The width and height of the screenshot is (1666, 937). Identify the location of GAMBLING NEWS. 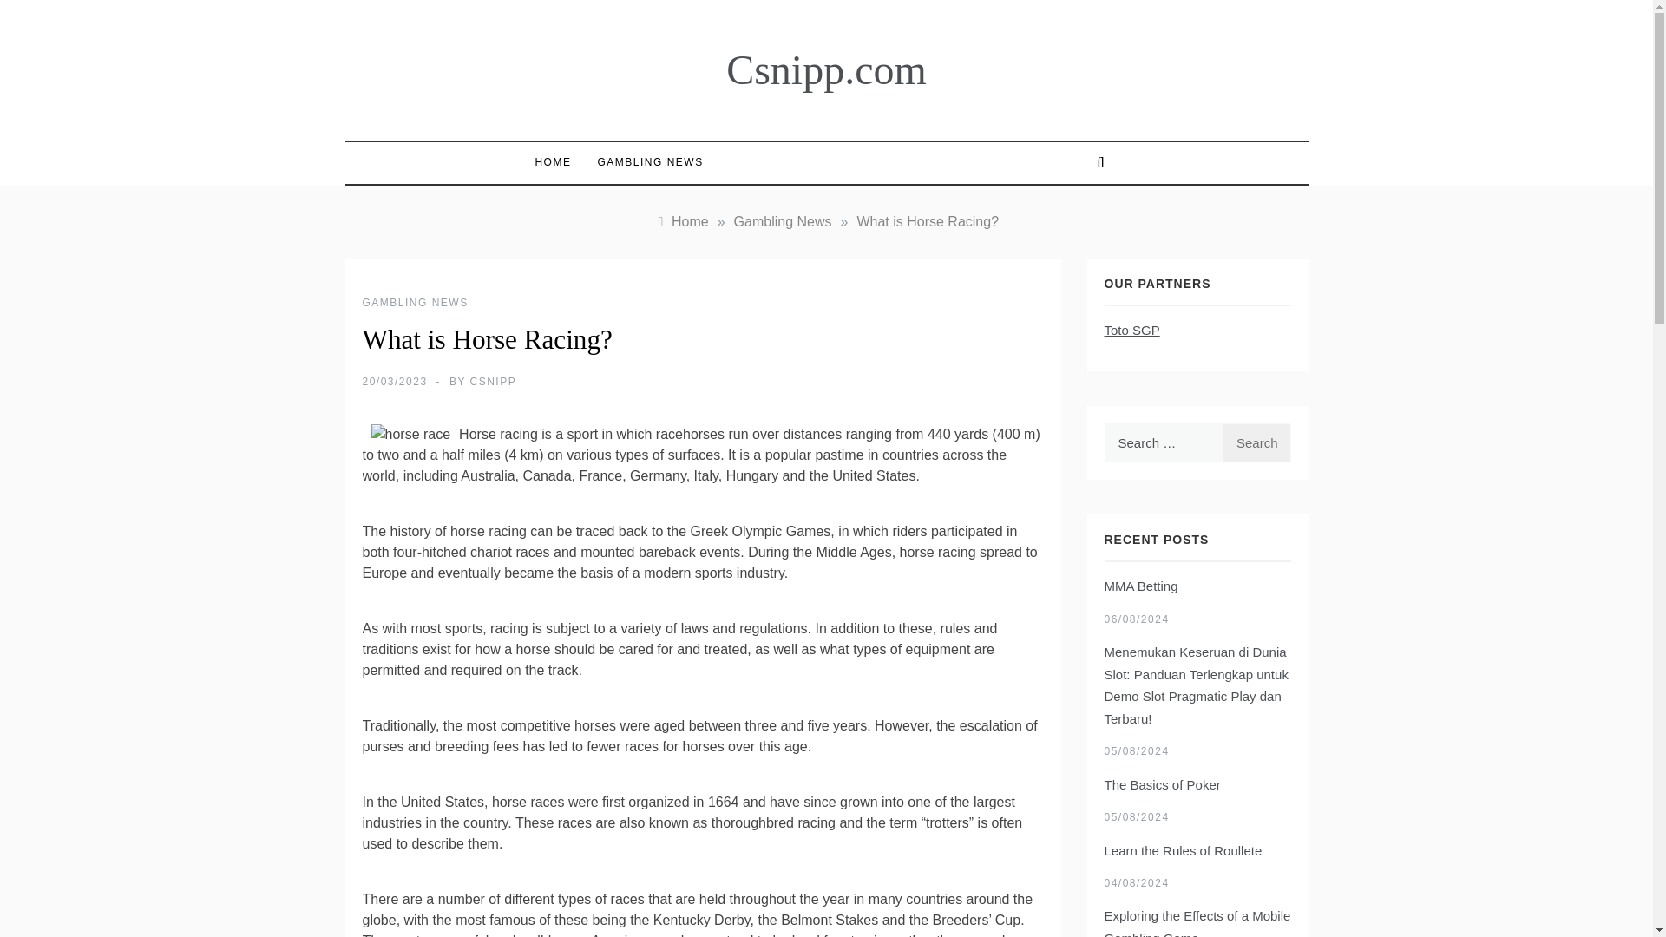
(415, 303).